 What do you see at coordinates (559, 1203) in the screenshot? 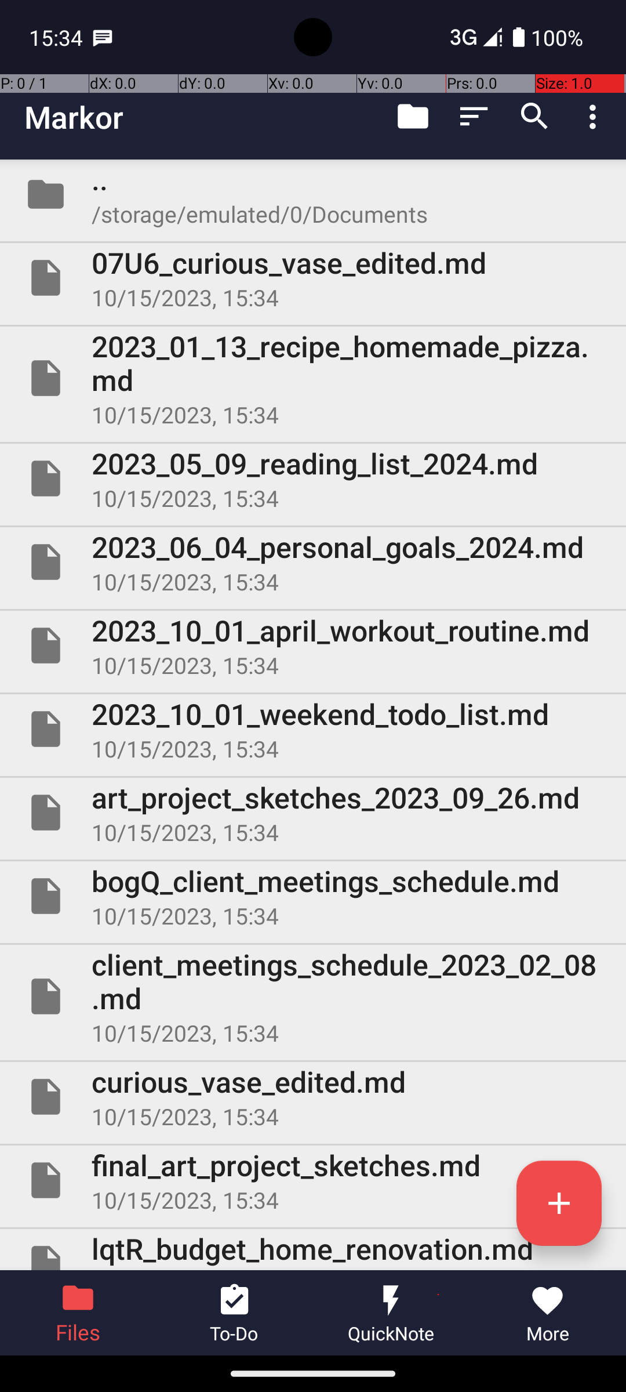
I see `Create a new file or folder` at bounding box center [559, 1203].